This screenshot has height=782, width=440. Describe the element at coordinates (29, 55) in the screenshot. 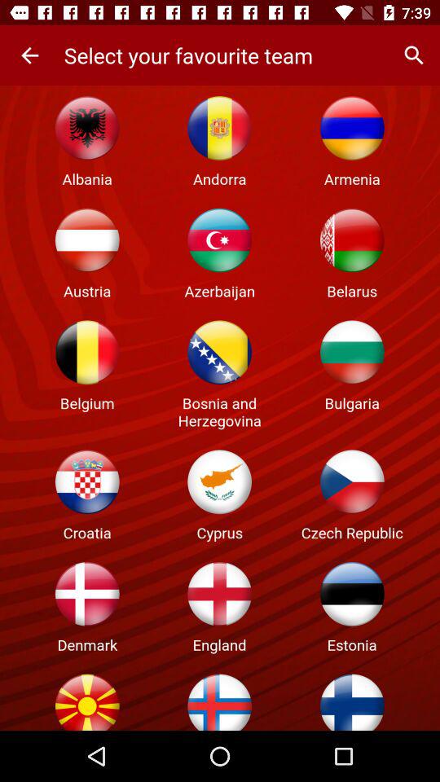

I see `turn off item next to the select your favourite item` at that location.